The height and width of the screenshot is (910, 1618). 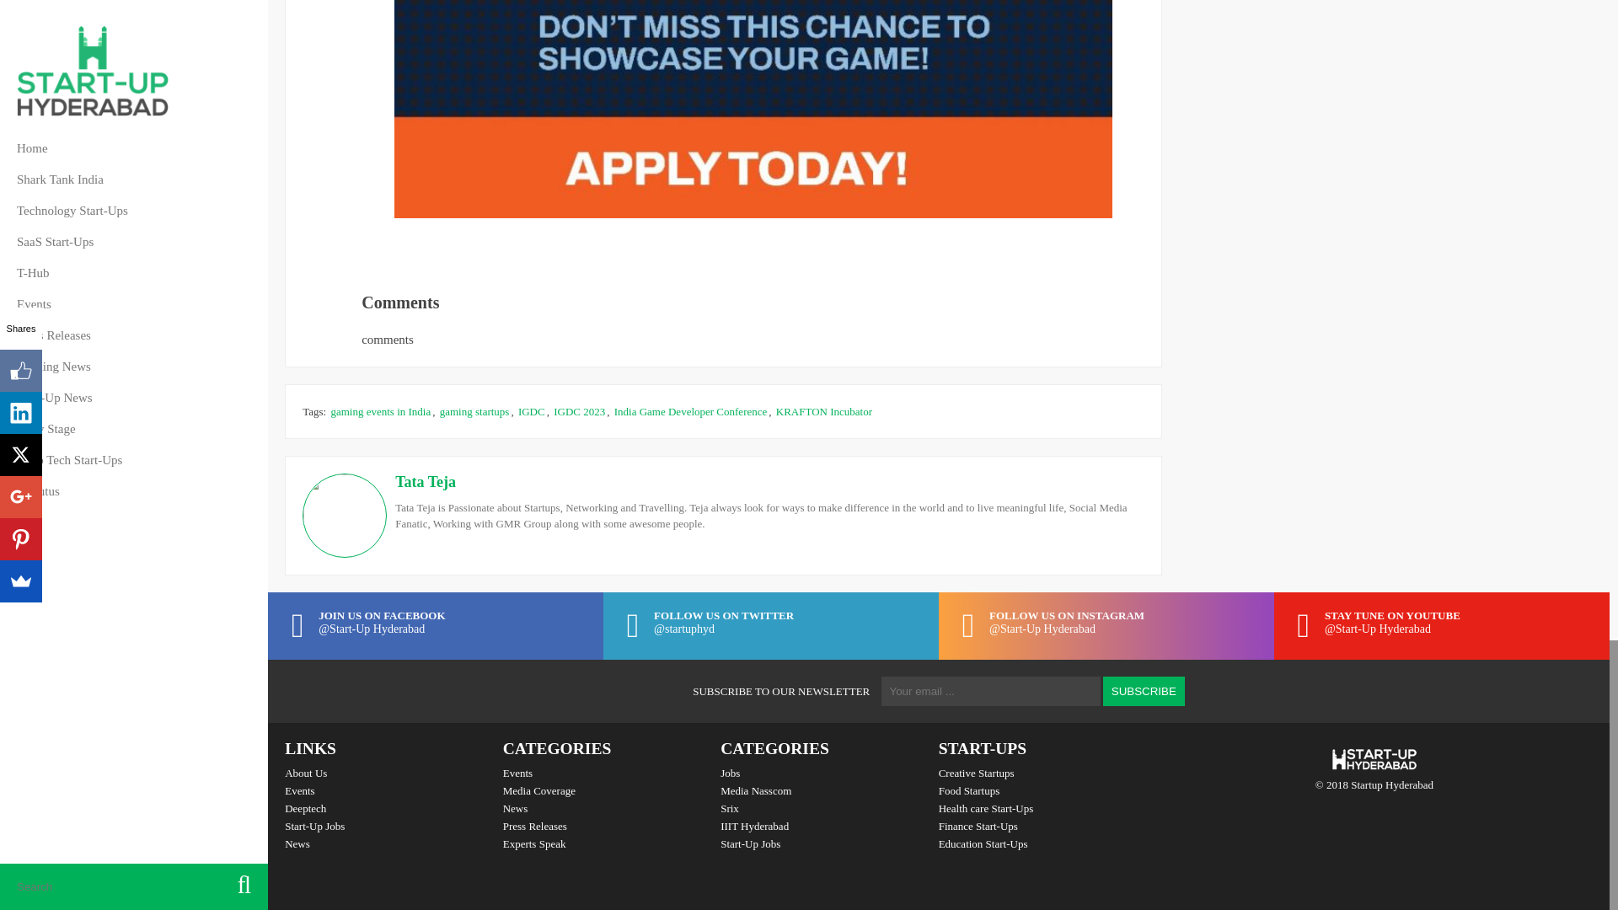 What do you see at coordinates (425, 482) in the screenshot?
I see `Tata Teja` at bounding box center [425, 482].